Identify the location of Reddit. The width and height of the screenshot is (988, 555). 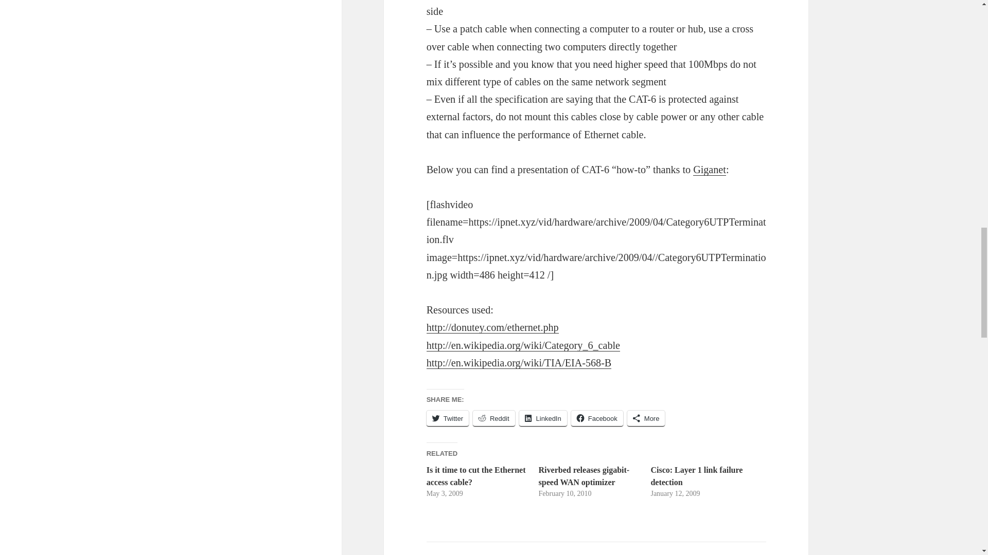
(494, 418).